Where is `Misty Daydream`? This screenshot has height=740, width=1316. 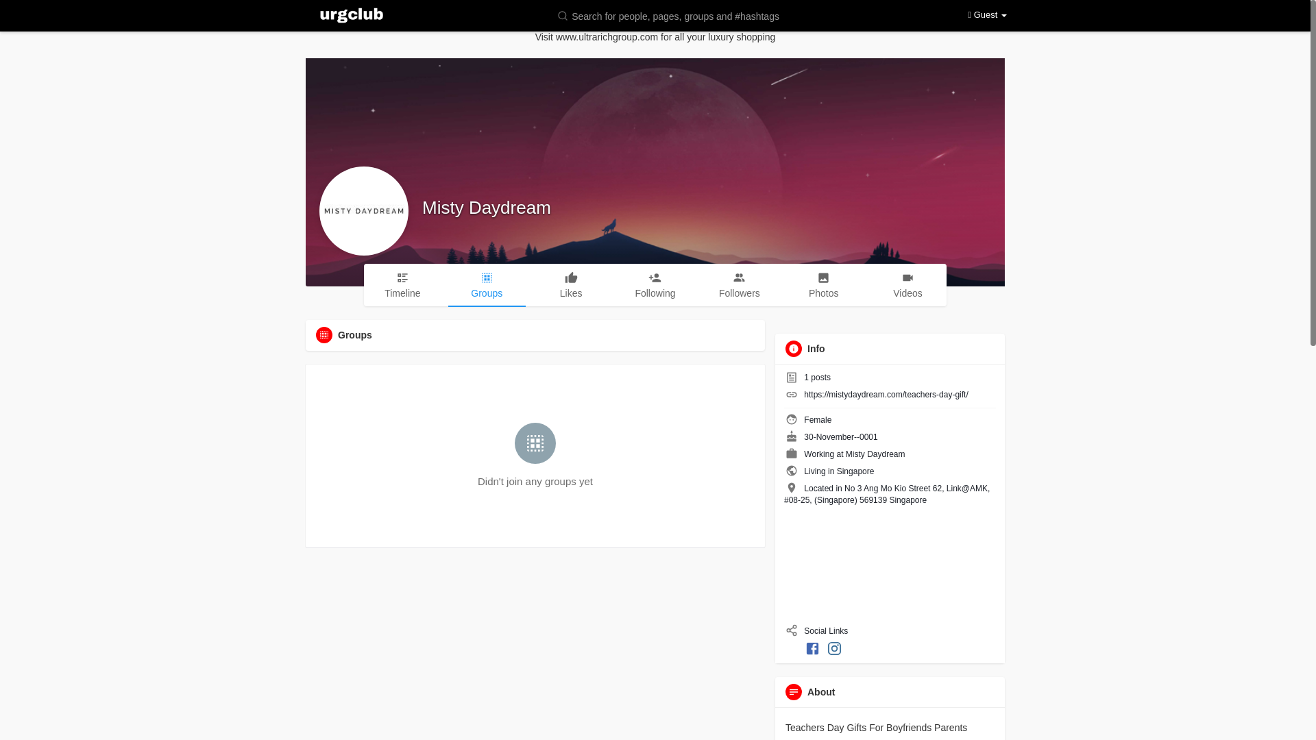
Misty Daydream is located at coordinates (487, 207).